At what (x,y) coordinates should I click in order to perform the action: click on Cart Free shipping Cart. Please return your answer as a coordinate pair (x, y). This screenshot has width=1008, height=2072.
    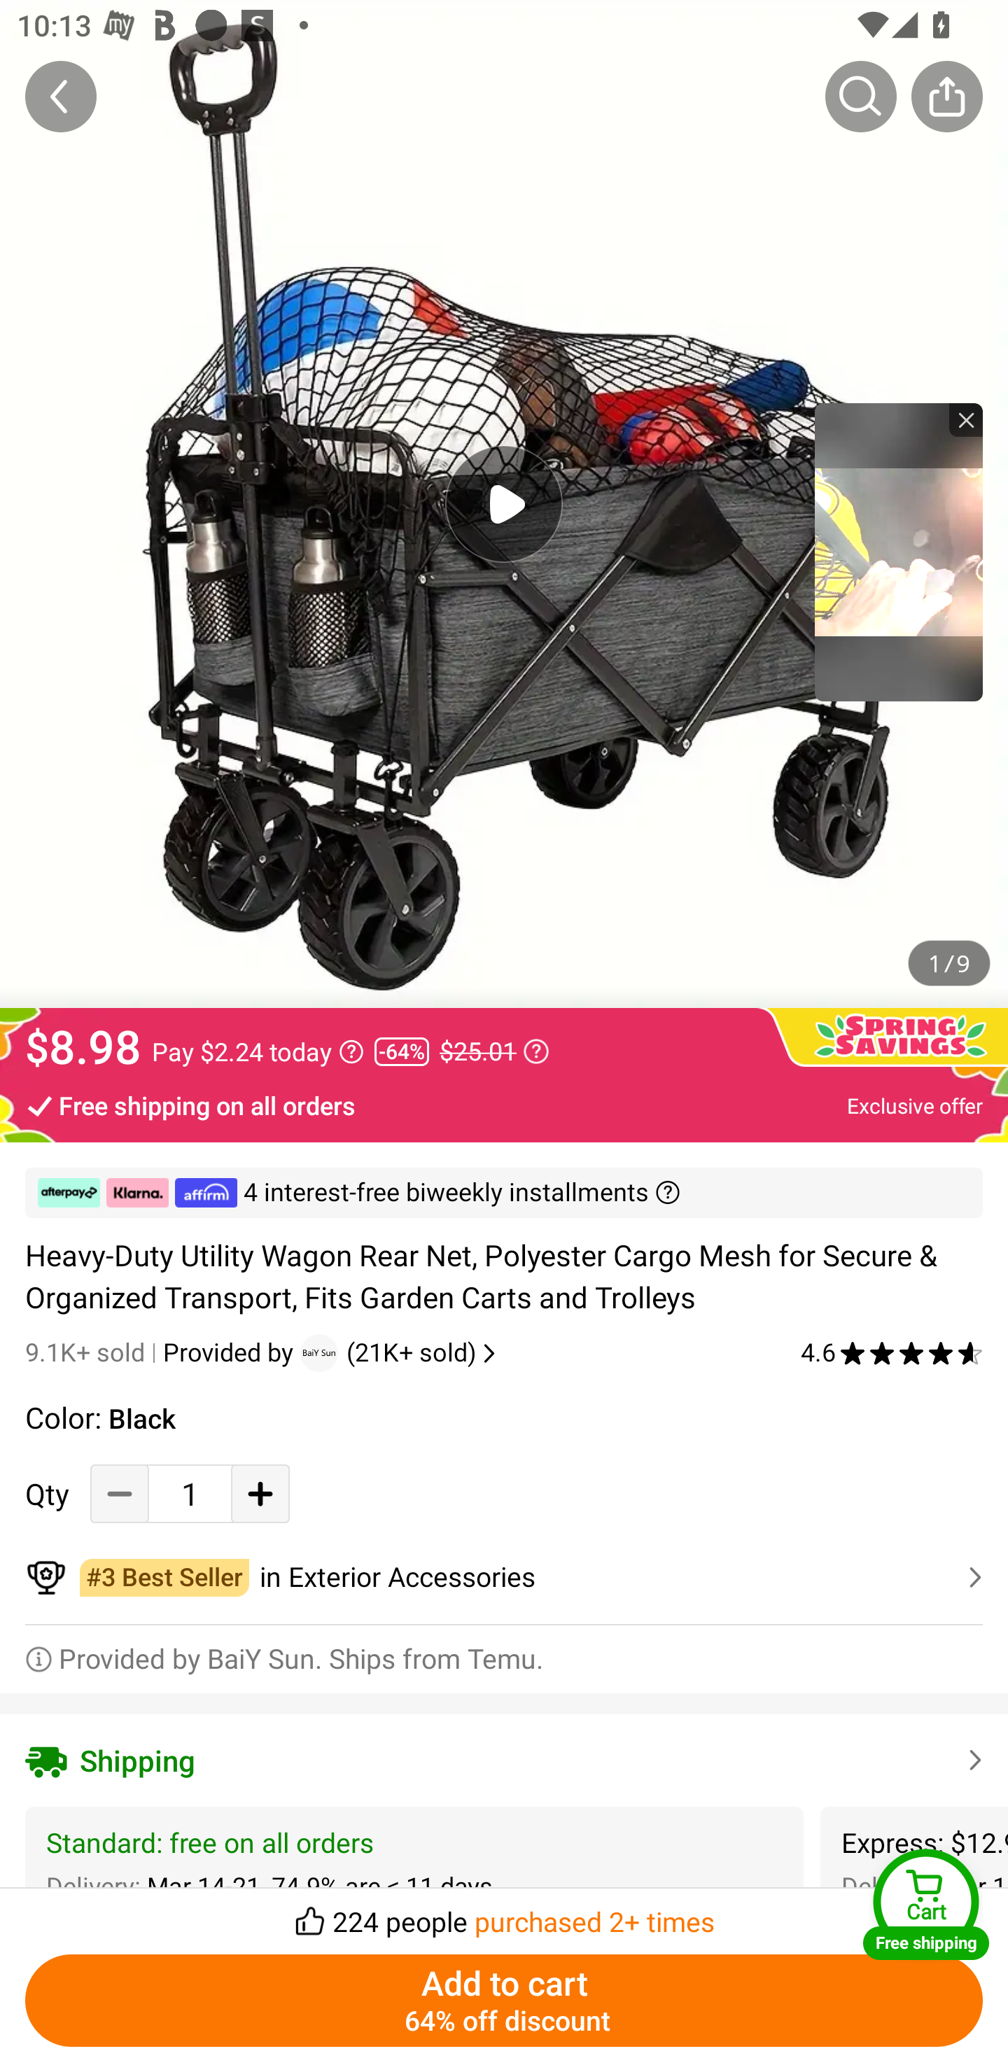
    Looking at the image, I should click on (926, 1904).